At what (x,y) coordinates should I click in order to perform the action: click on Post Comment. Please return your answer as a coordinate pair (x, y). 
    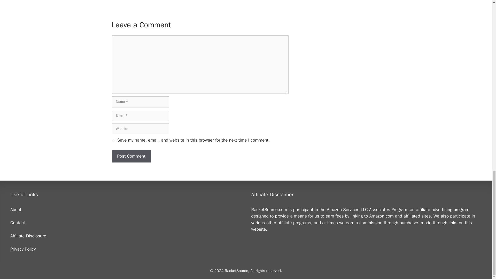
    Looking at the image, I should click on (131, 156).